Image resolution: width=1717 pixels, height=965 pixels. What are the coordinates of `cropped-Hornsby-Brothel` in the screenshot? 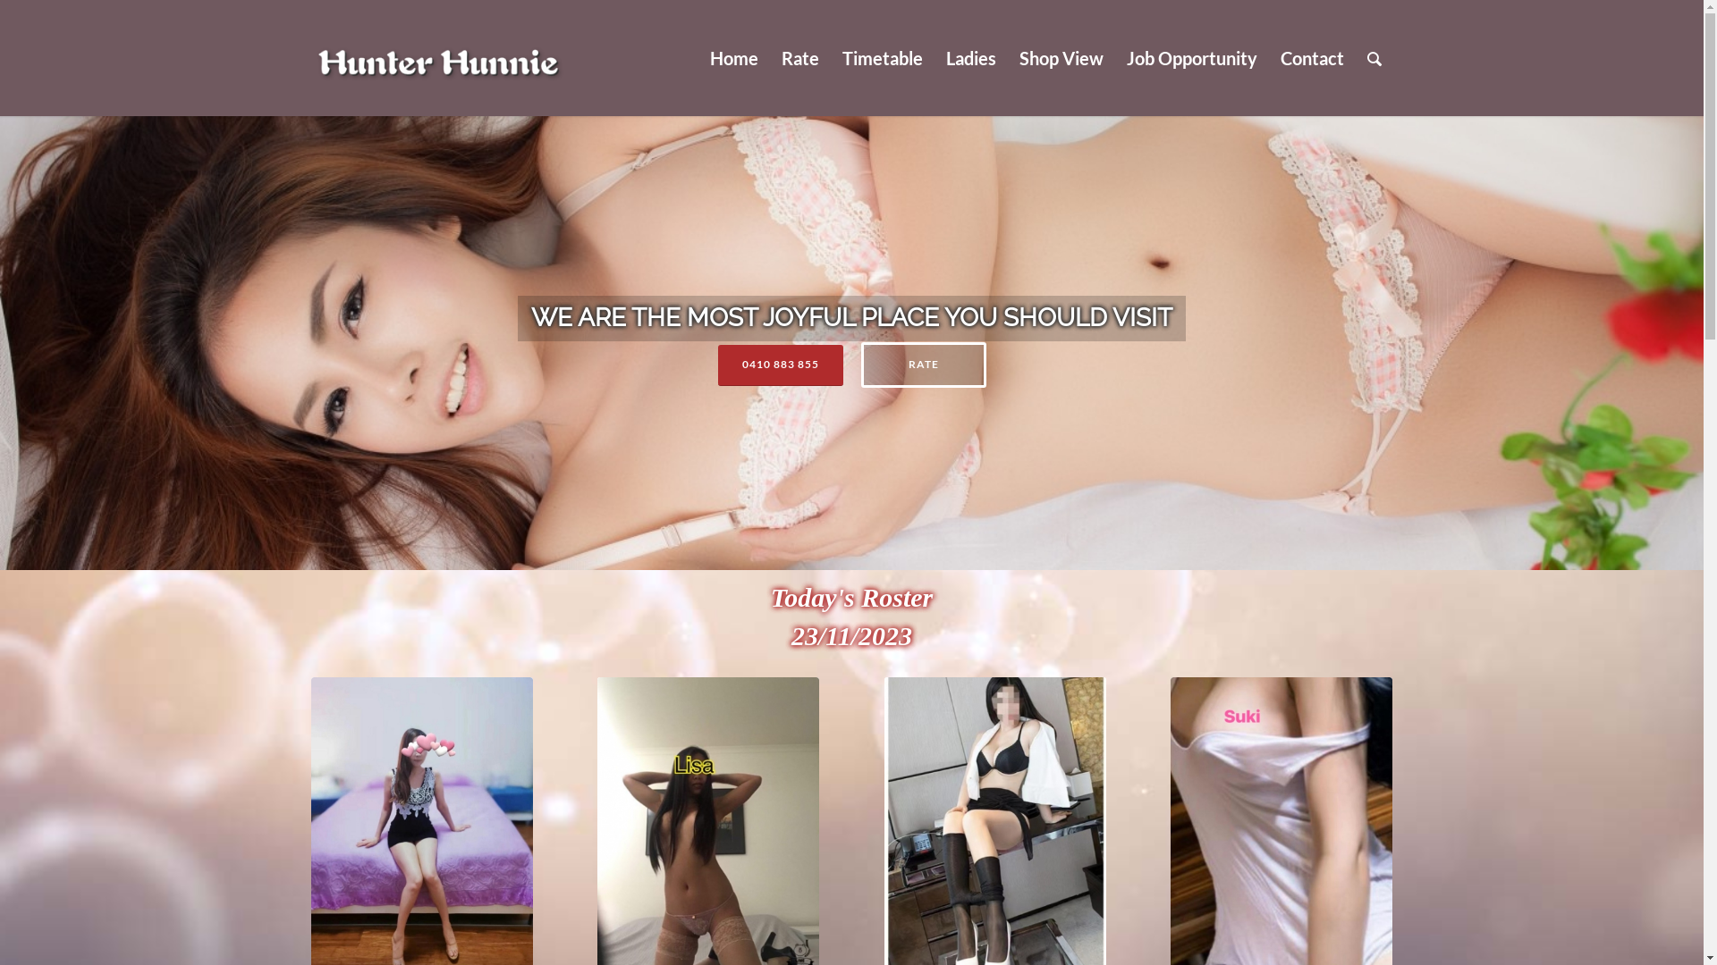 It's located at (851, 343).